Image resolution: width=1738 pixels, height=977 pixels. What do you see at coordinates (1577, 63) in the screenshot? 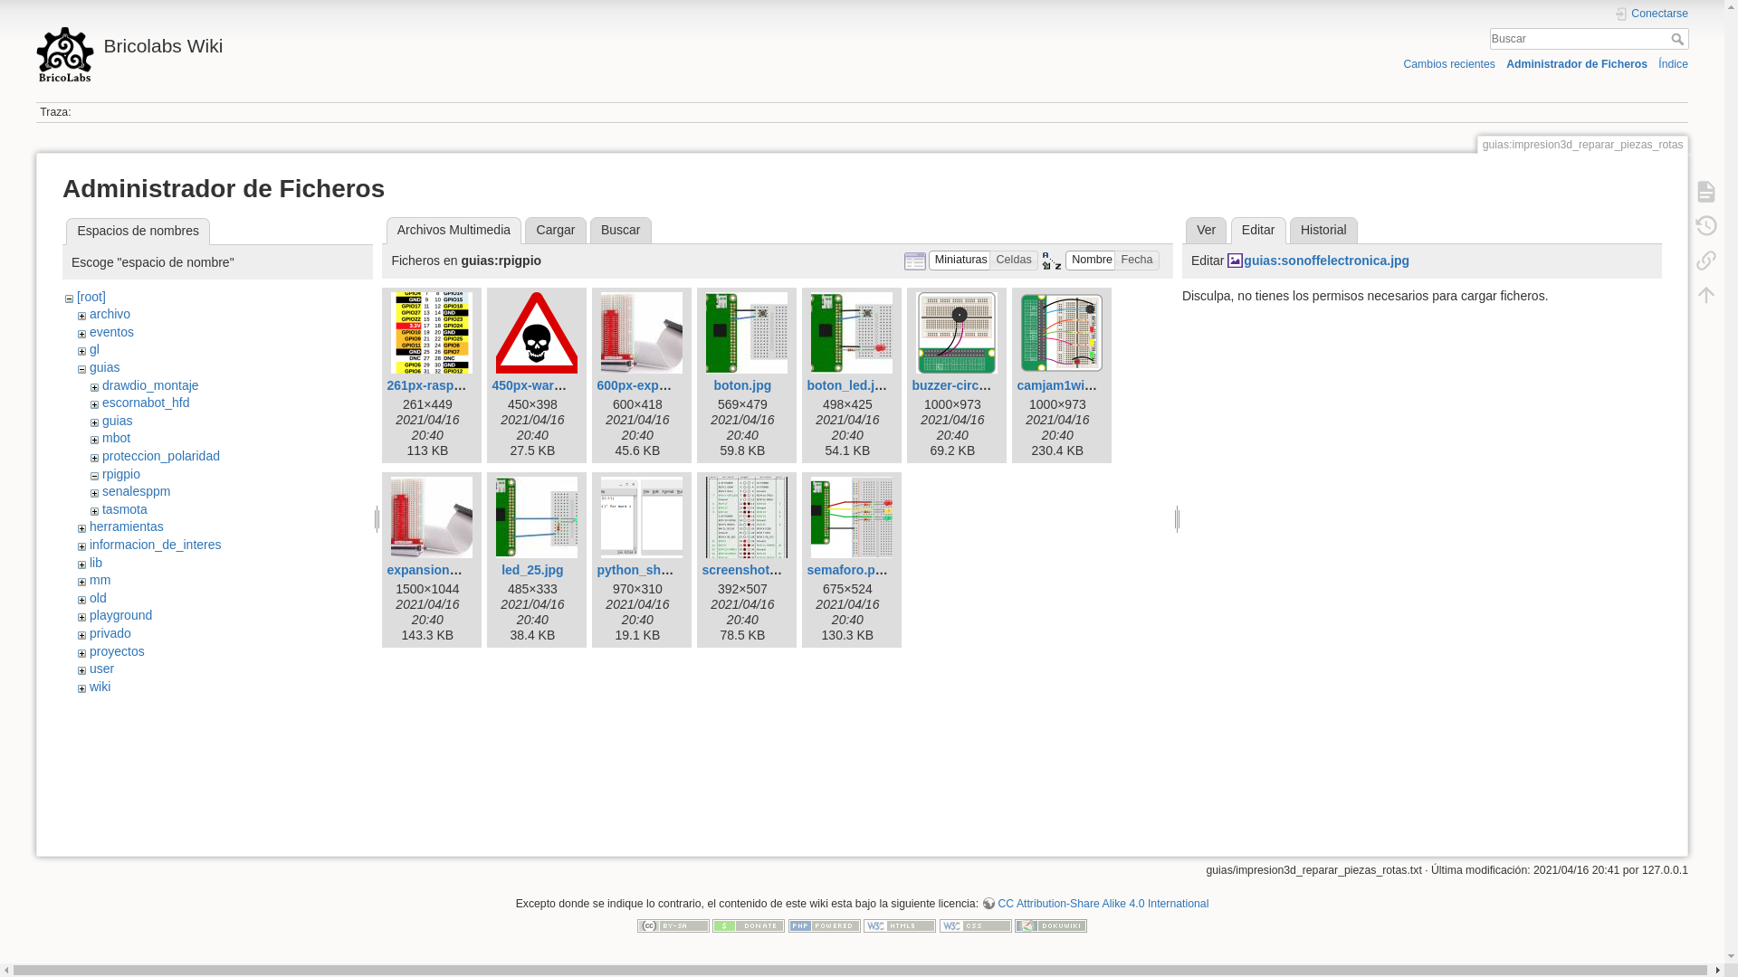
I see `Administrador de Ficheros` at bounding box center [1577, 63].